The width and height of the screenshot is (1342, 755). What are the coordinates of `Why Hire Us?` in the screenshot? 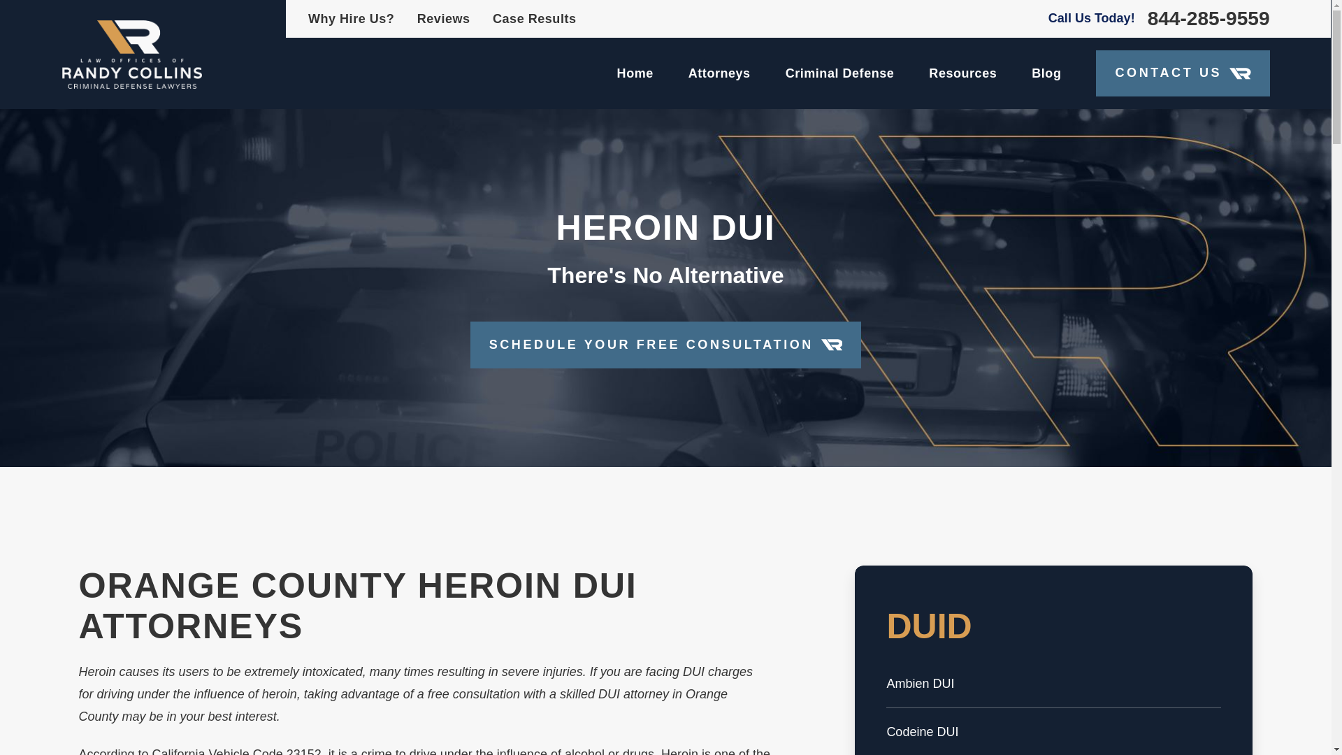 It's located at (351, 18).